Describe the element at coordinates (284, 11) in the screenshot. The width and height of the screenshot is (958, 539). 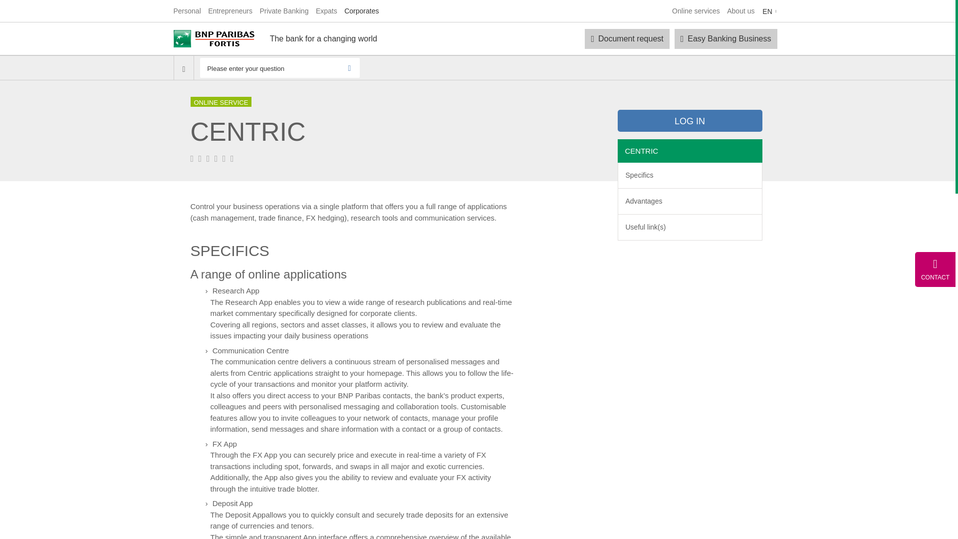
I see `Private Banking` at that location.